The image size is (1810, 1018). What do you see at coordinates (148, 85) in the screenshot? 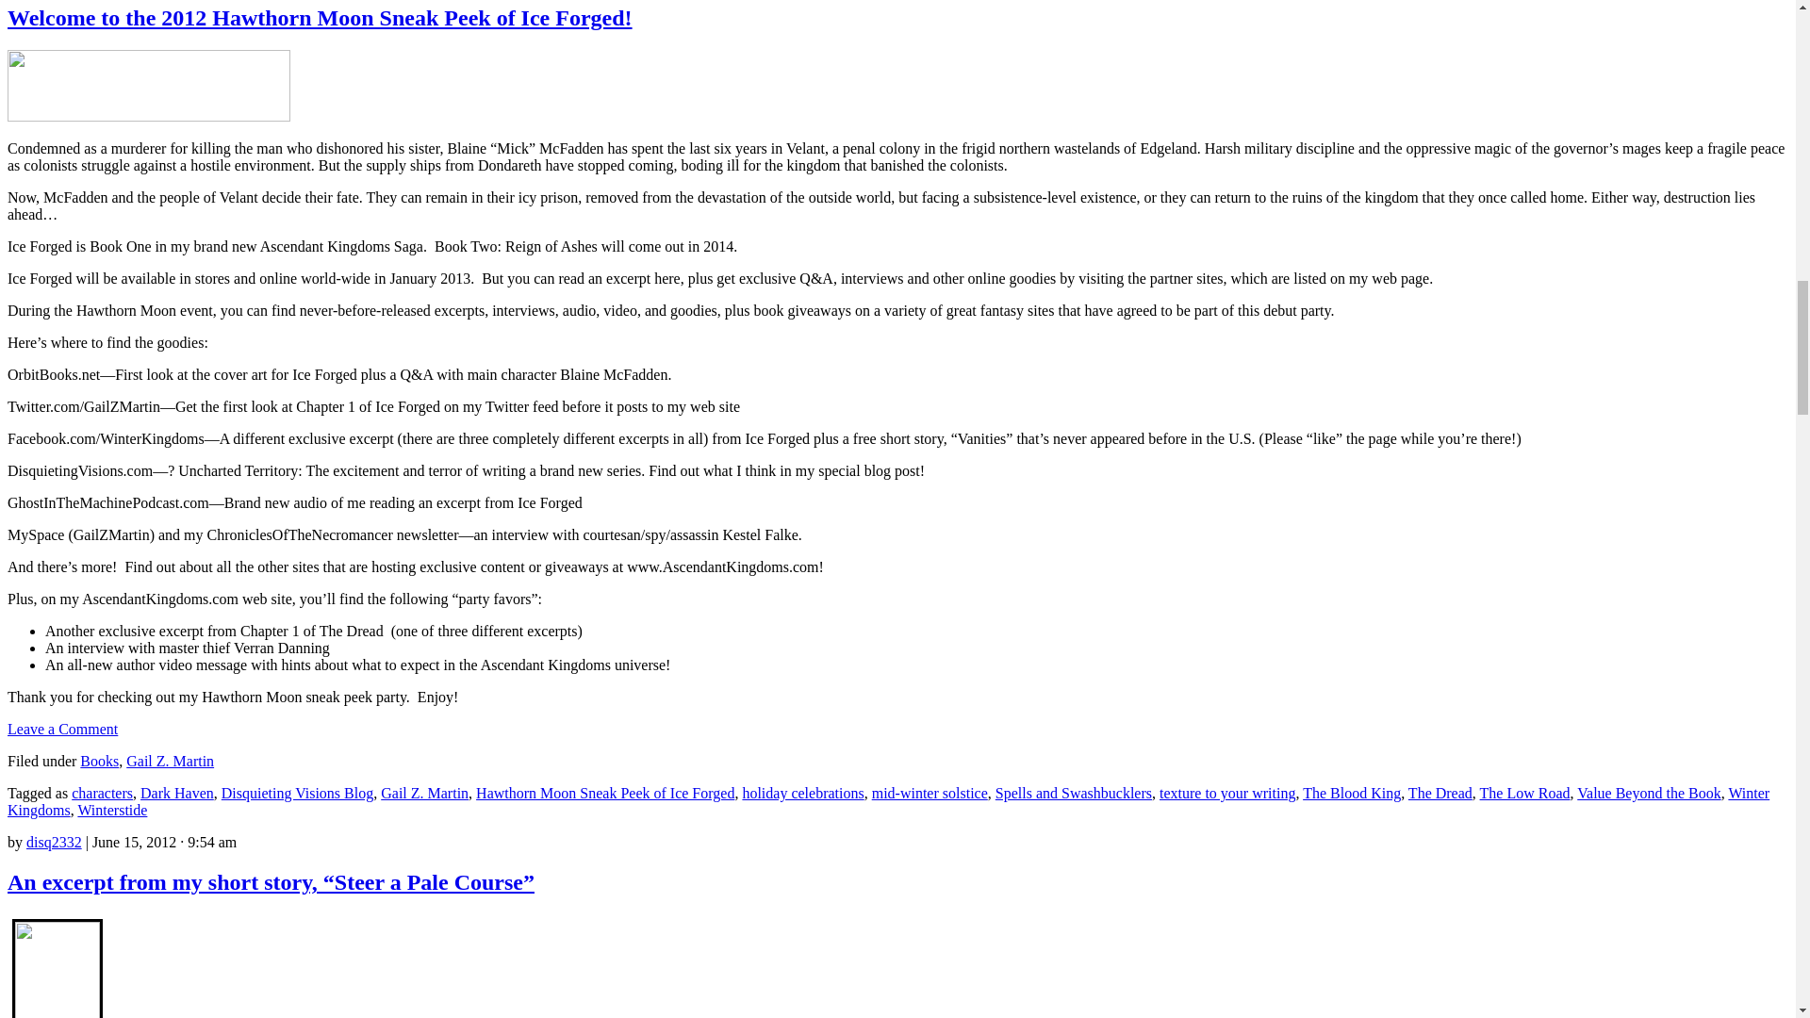
I see `The Hawthorn Moon Banner` at bounding box center [148, 85].